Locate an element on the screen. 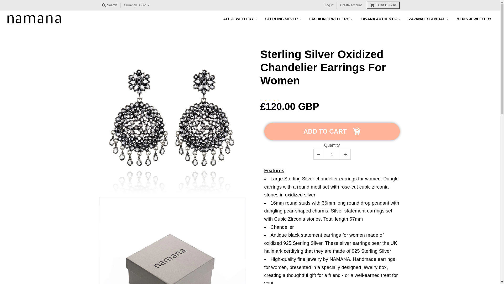 The height and width of the screenshot is (284, 504). 1 is located at coordinates (332, 155).